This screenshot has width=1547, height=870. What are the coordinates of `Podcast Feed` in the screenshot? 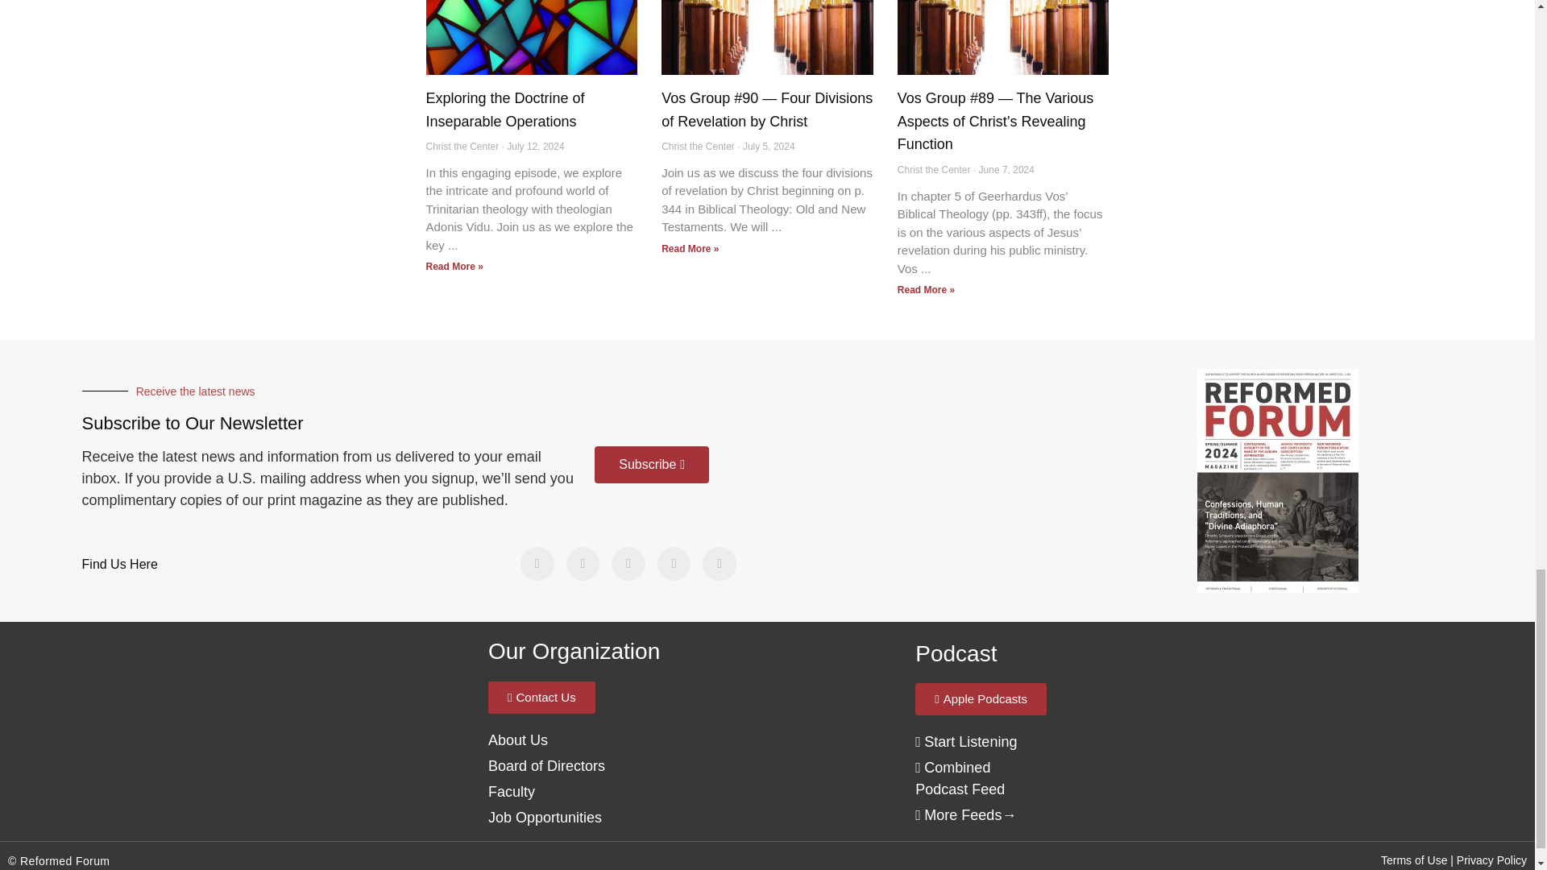 It's located at (960, 778).